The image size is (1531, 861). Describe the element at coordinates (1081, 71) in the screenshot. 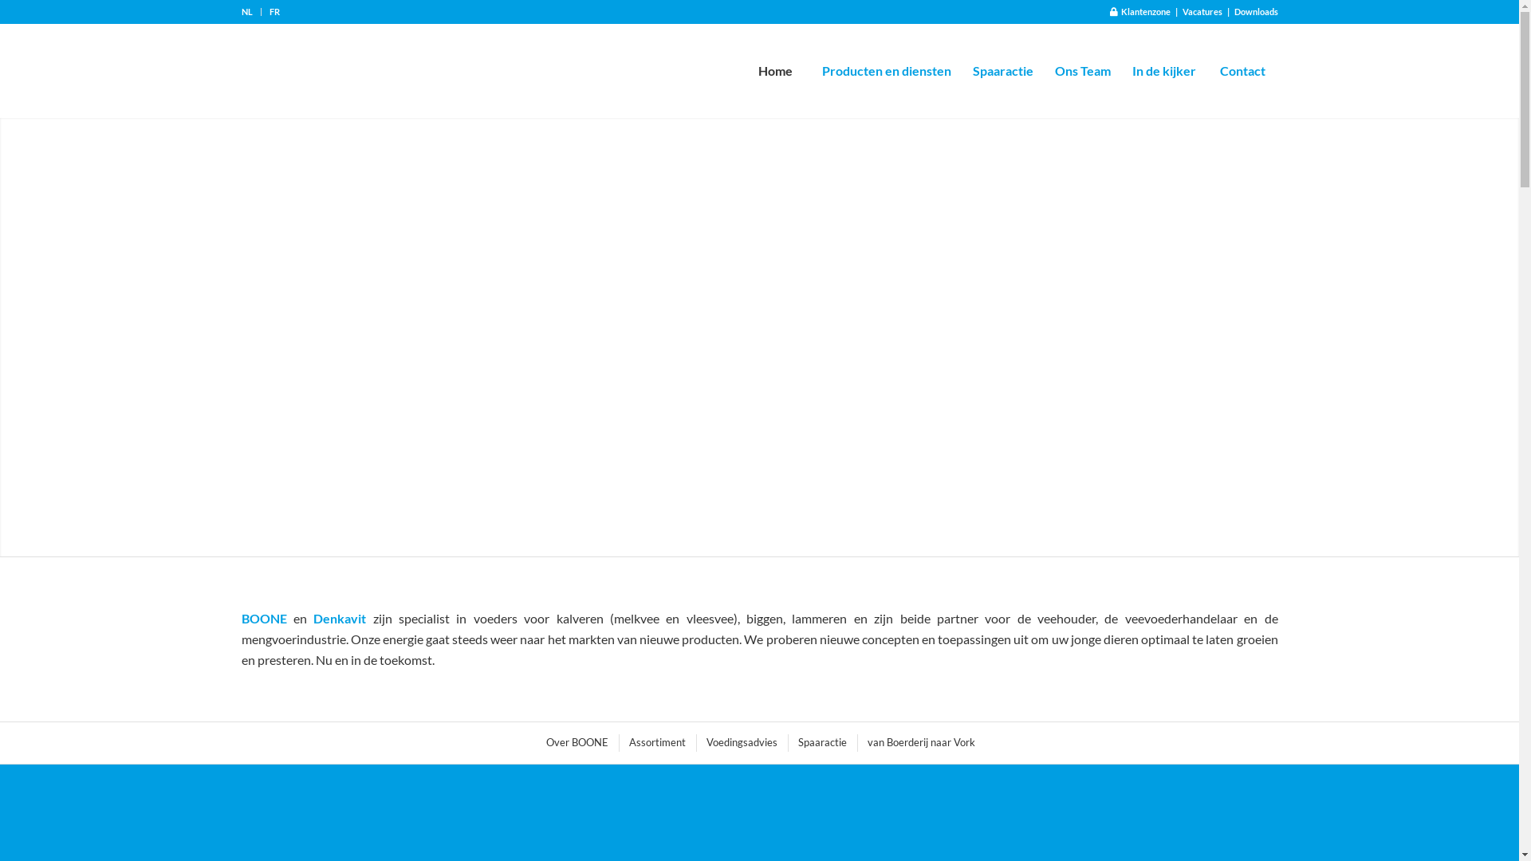

I see `Ons Team` at that location.